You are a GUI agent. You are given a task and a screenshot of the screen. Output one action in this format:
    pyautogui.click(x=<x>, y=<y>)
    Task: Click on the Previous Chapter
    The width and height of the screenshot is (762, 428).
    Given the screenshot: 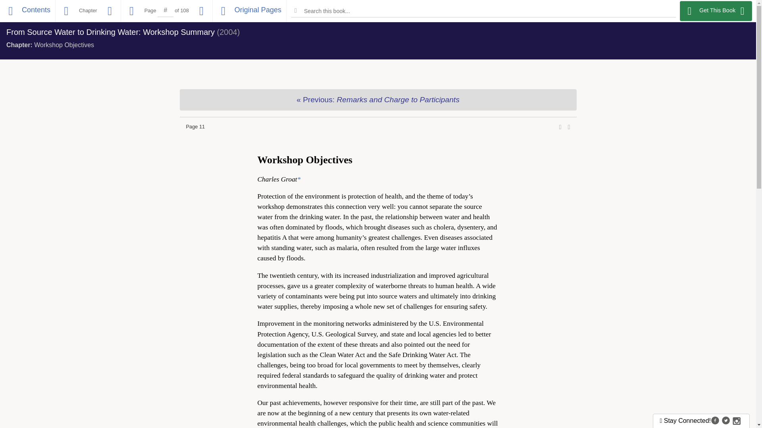 What is the action you would take?
    pyautogui.click(x=377, y=99)
    